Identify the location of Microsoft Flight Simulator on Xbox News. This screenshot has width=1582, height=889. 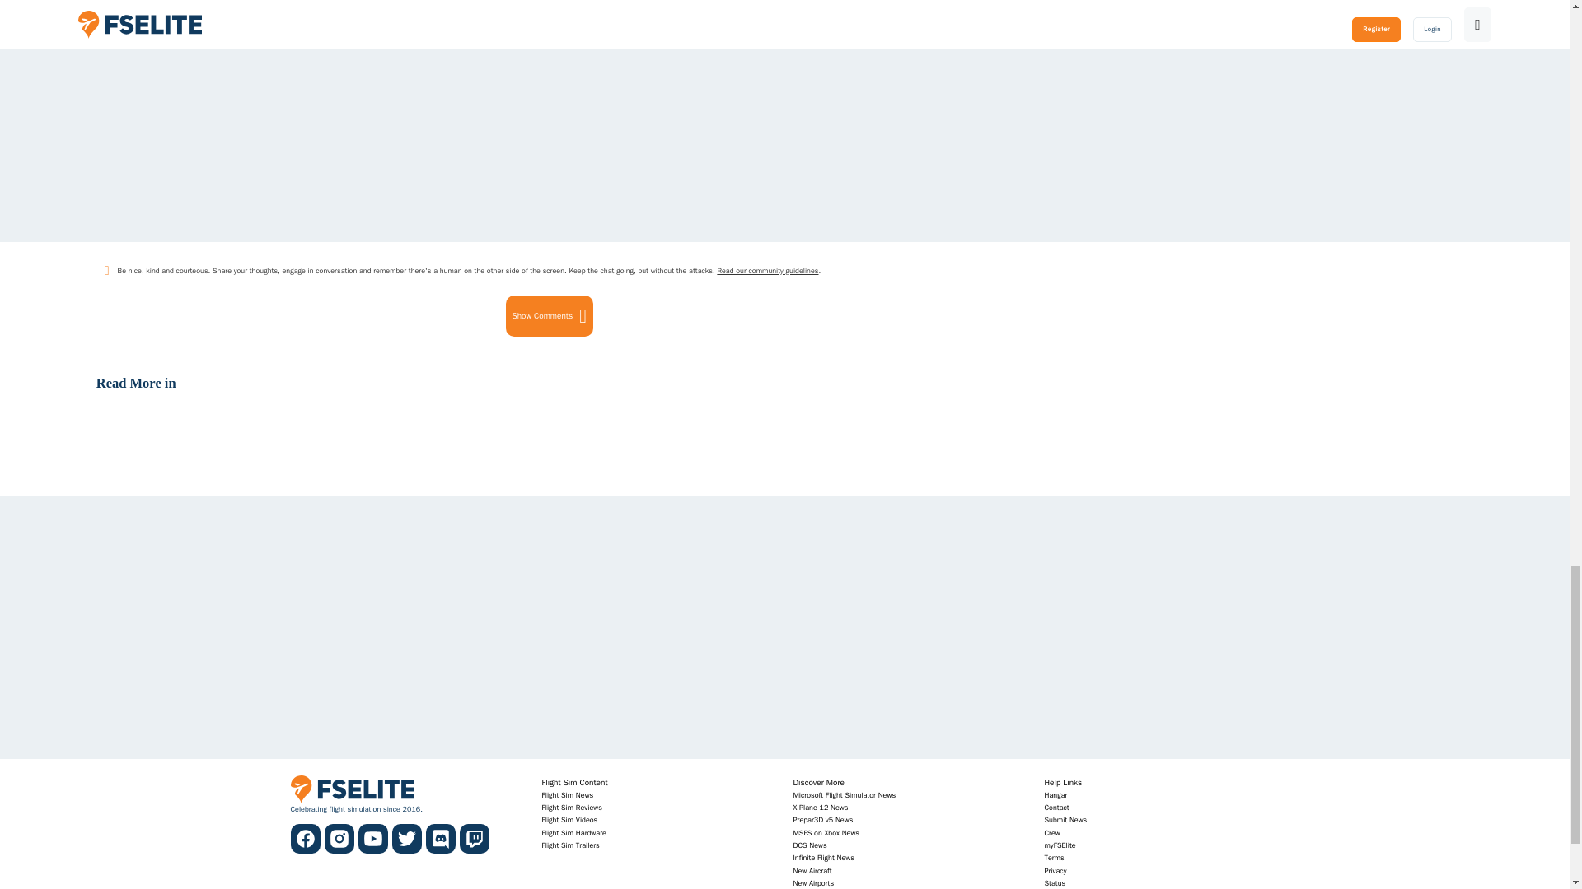
(826, 833).